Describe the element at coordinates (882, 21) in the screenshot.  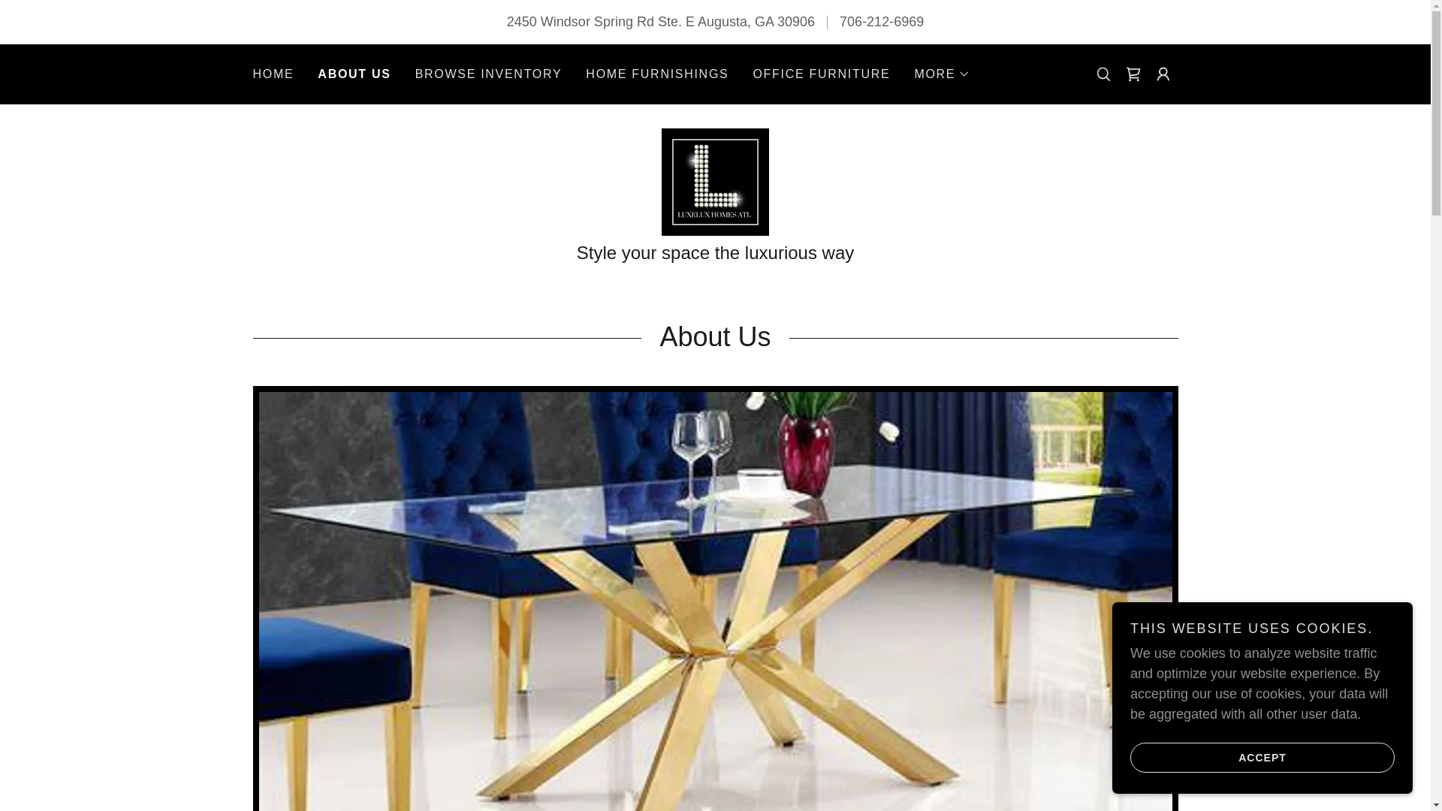
I see `706-212-6969` at that location.